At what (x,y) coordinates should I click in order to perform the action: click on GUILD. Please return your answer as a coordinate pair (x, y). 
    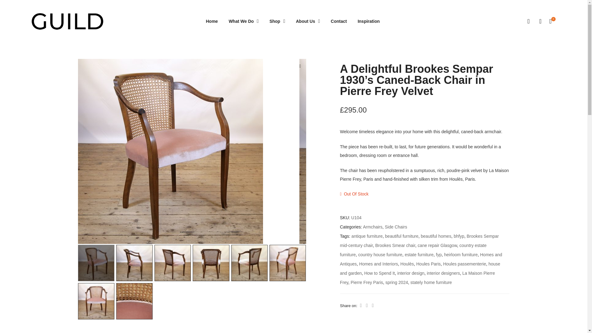
    Looking at the image, I should click on (67, 21).